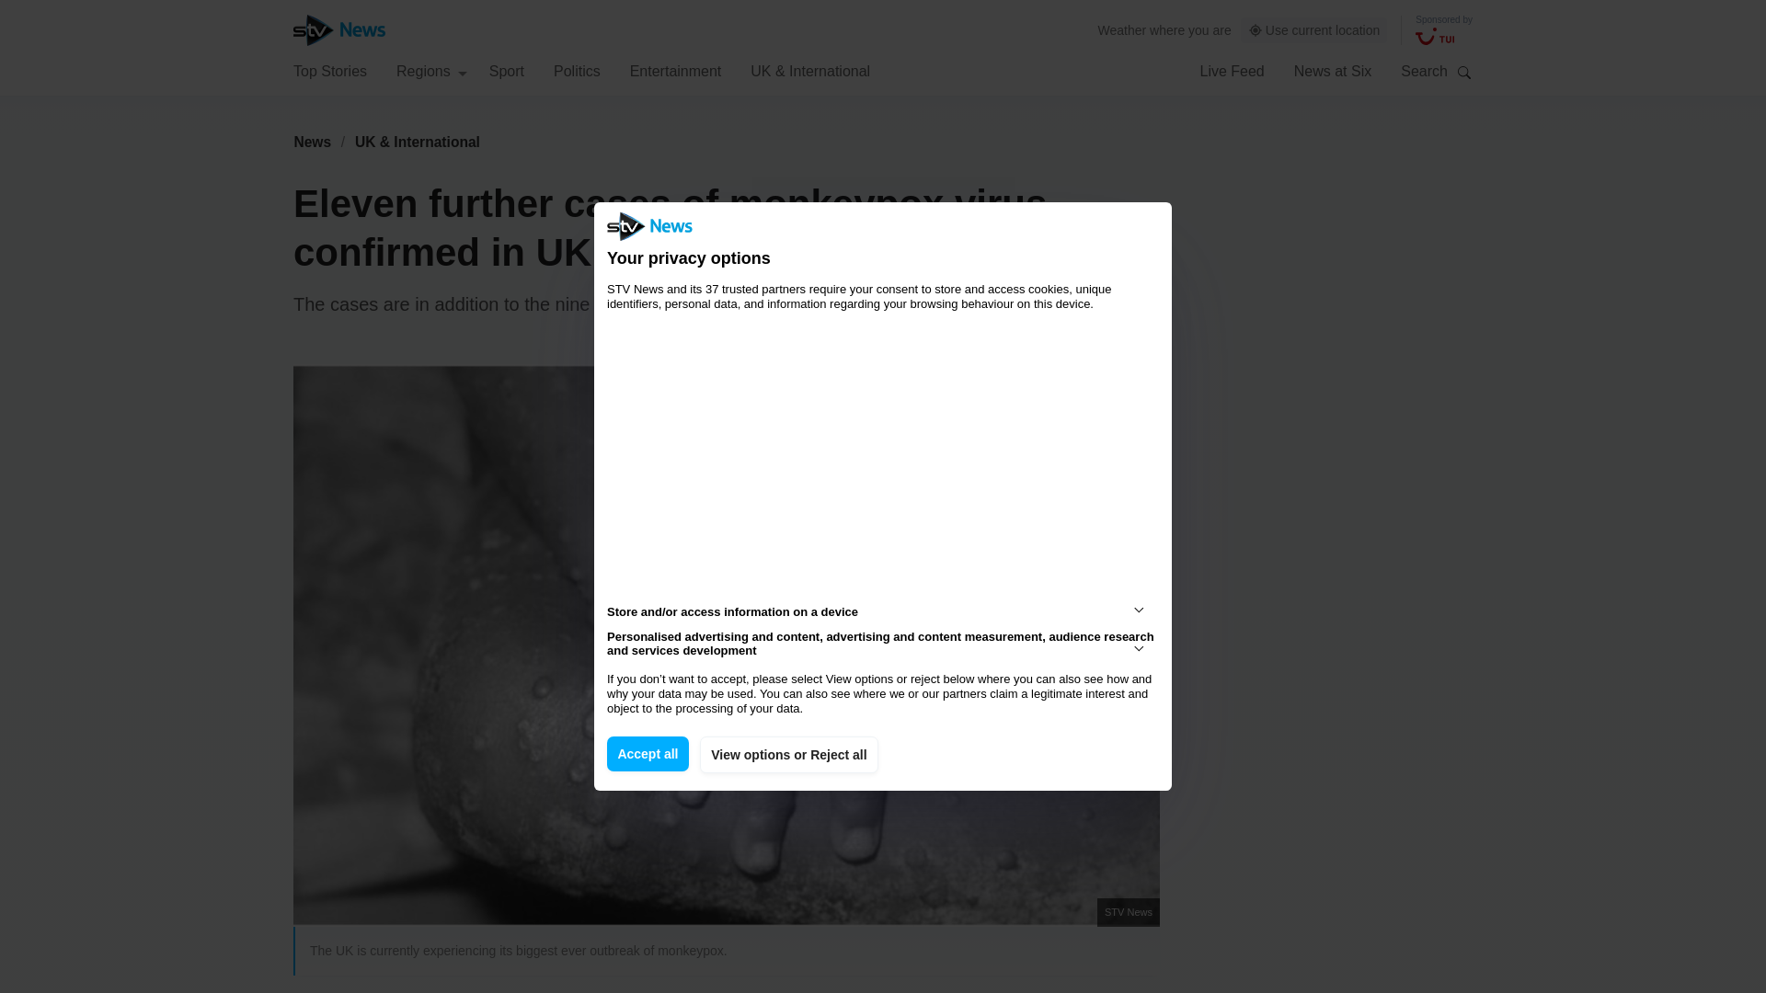 This screenshot has height=993, width=1766. What do you see at coordinates (1464, 72) in the screenshot?
I see `Search` at bounding box center [1464, 72].